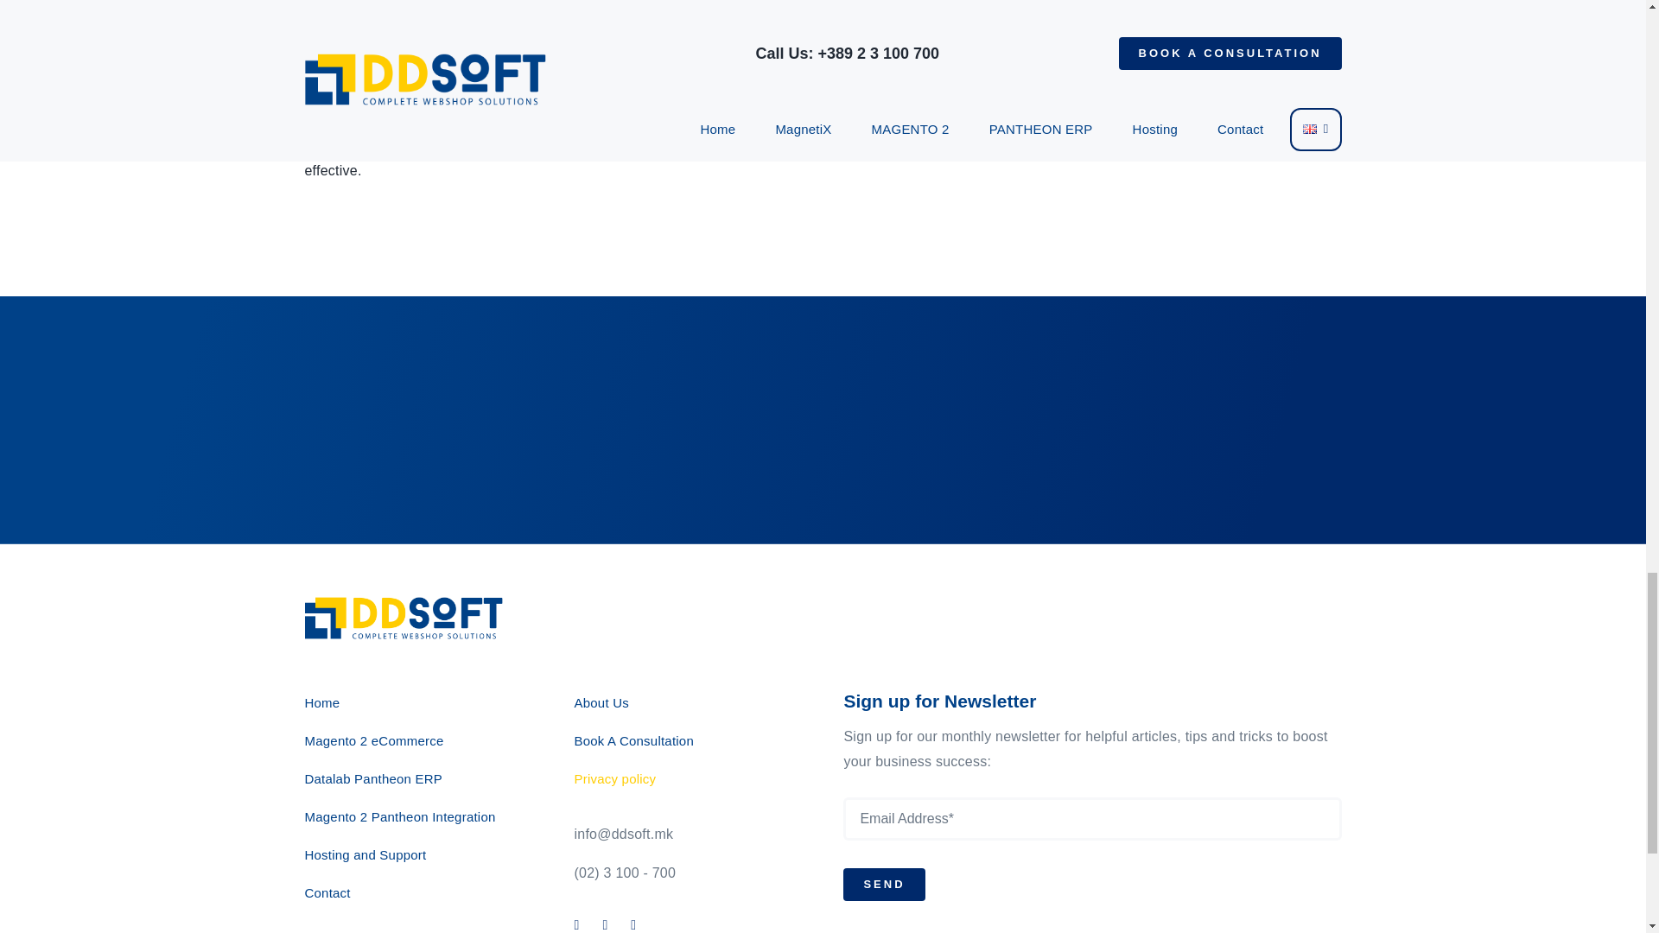  I want to click on Hosting and Support, so click(418, 855).